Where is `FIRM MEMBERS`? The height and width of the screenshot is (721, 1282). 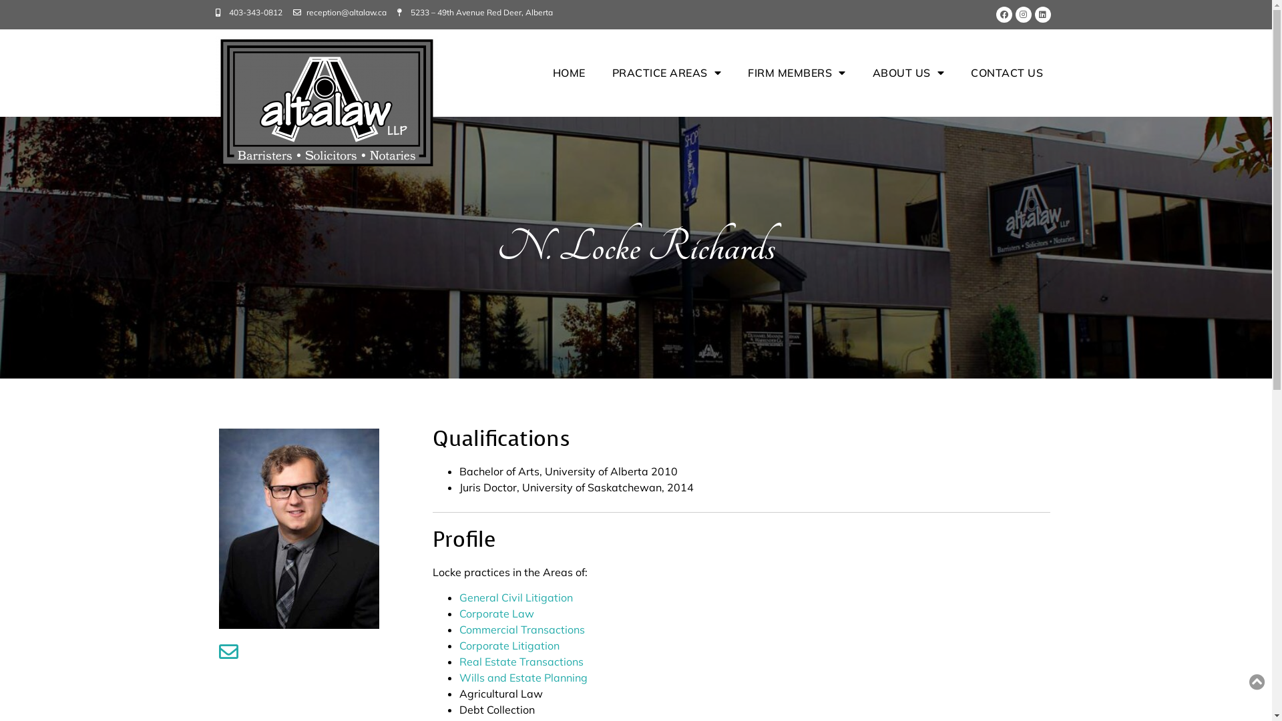
FIRM MEMBERS is located at coordinates (797, 73).